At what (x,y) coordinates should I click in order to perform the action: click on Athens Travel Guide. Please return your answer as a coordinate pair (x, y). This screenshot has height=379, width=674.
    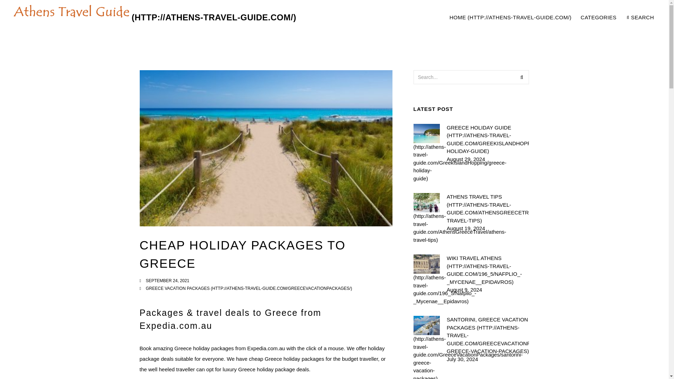
    Looking at the image, I should click on (551, 18).